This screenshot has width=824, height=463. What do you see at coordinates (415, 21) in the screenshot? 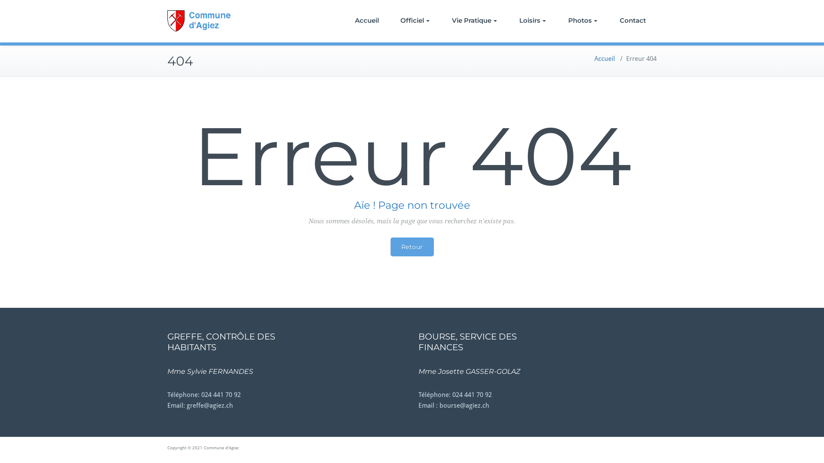
I see `Officiel` at bounding box center [415, 21].